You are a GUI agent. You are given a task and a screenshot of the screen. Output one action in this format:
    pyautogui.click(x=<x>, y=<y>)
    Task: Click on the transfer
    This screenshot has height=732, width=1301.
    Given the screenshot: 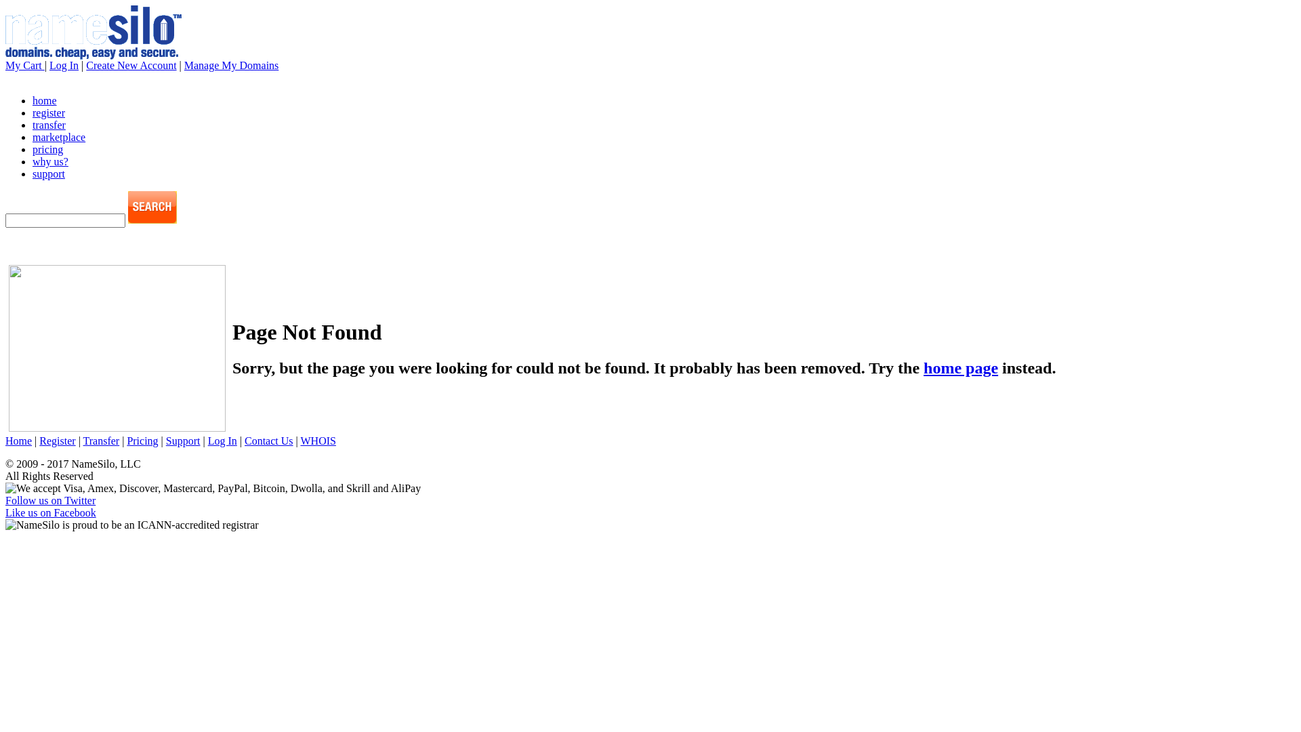 What is the action you would take?
    pyautogui.click(x=49, y=125)
    